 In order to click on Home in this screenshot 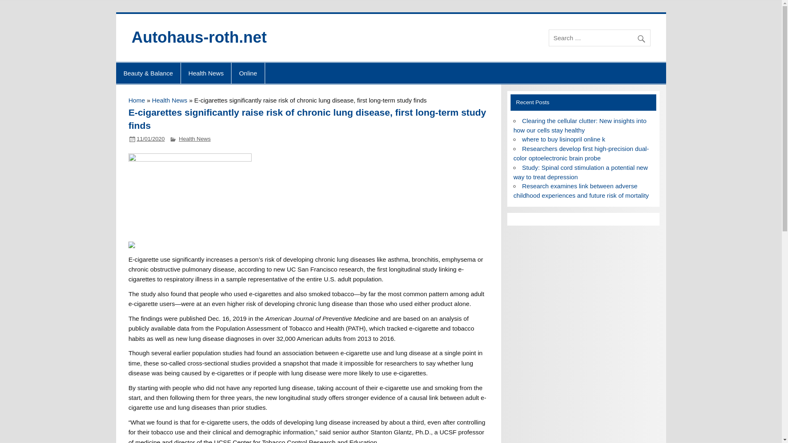, I will do `click(136, 100)`.